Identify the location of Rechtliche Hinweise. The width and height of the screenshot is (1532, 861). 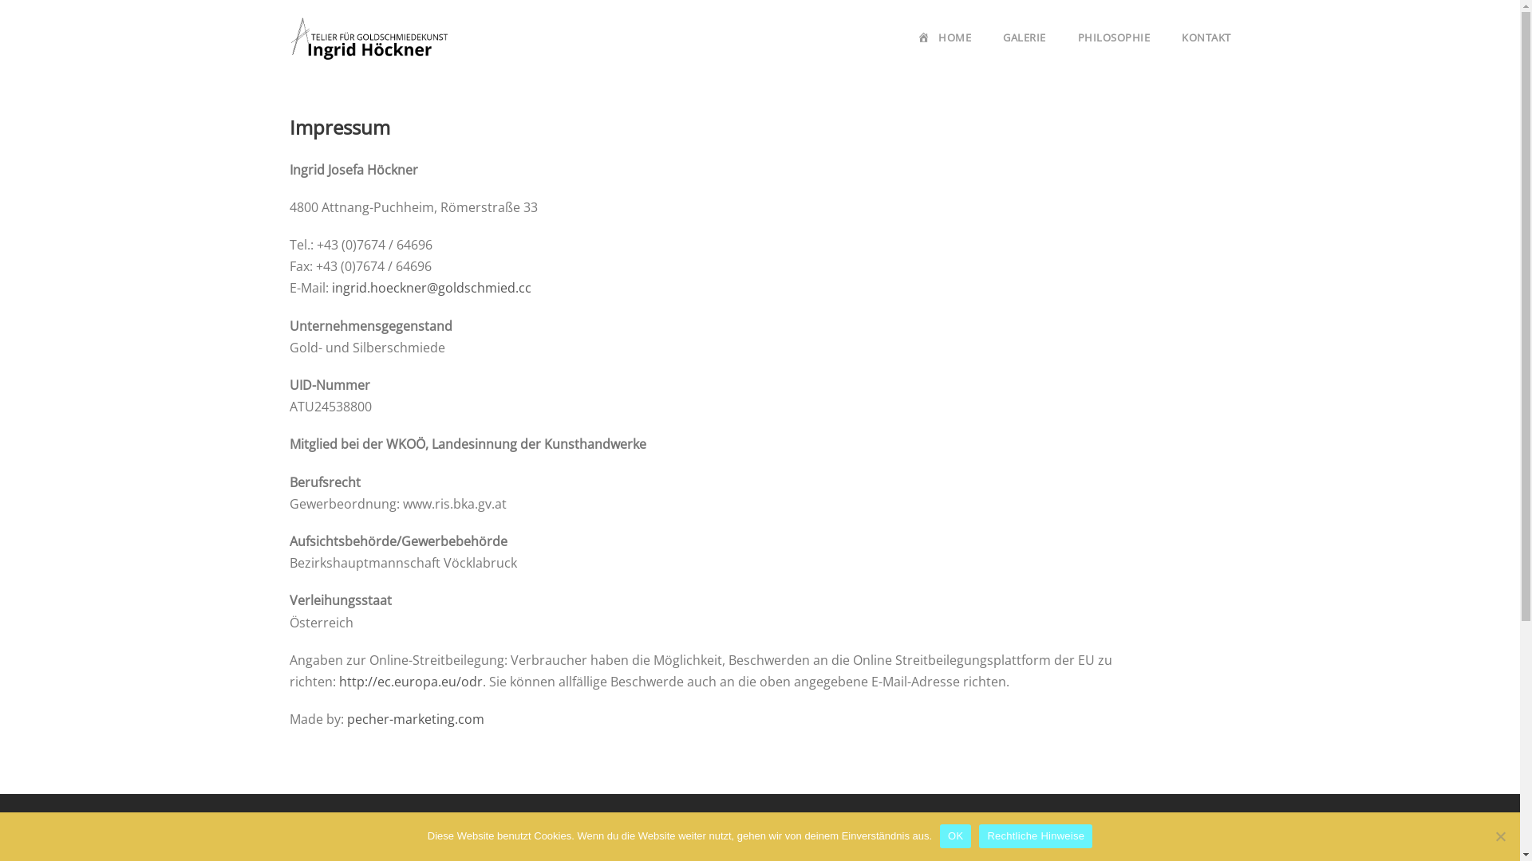
(1036, 836).